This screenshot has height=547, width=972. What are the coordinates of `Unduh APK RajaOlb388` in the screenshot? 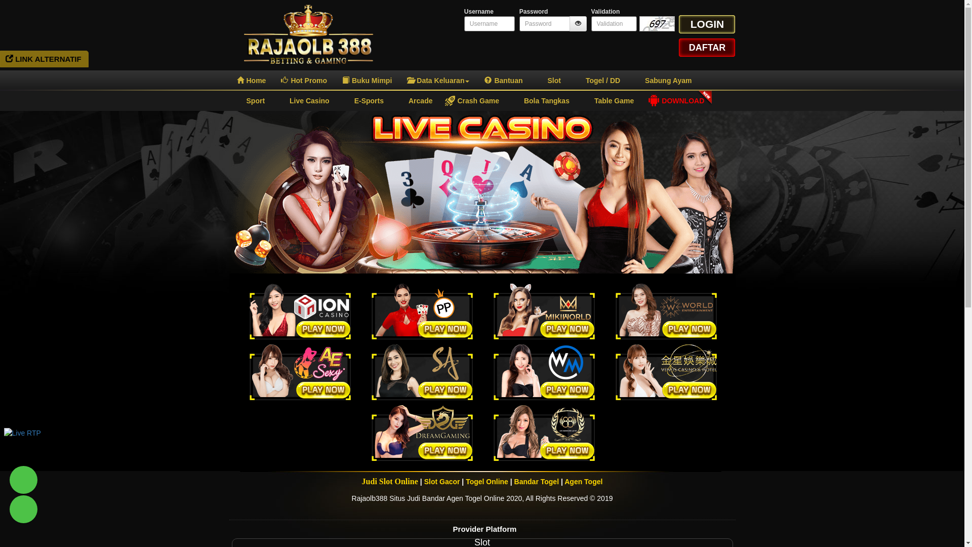 It's located at (30, 486).